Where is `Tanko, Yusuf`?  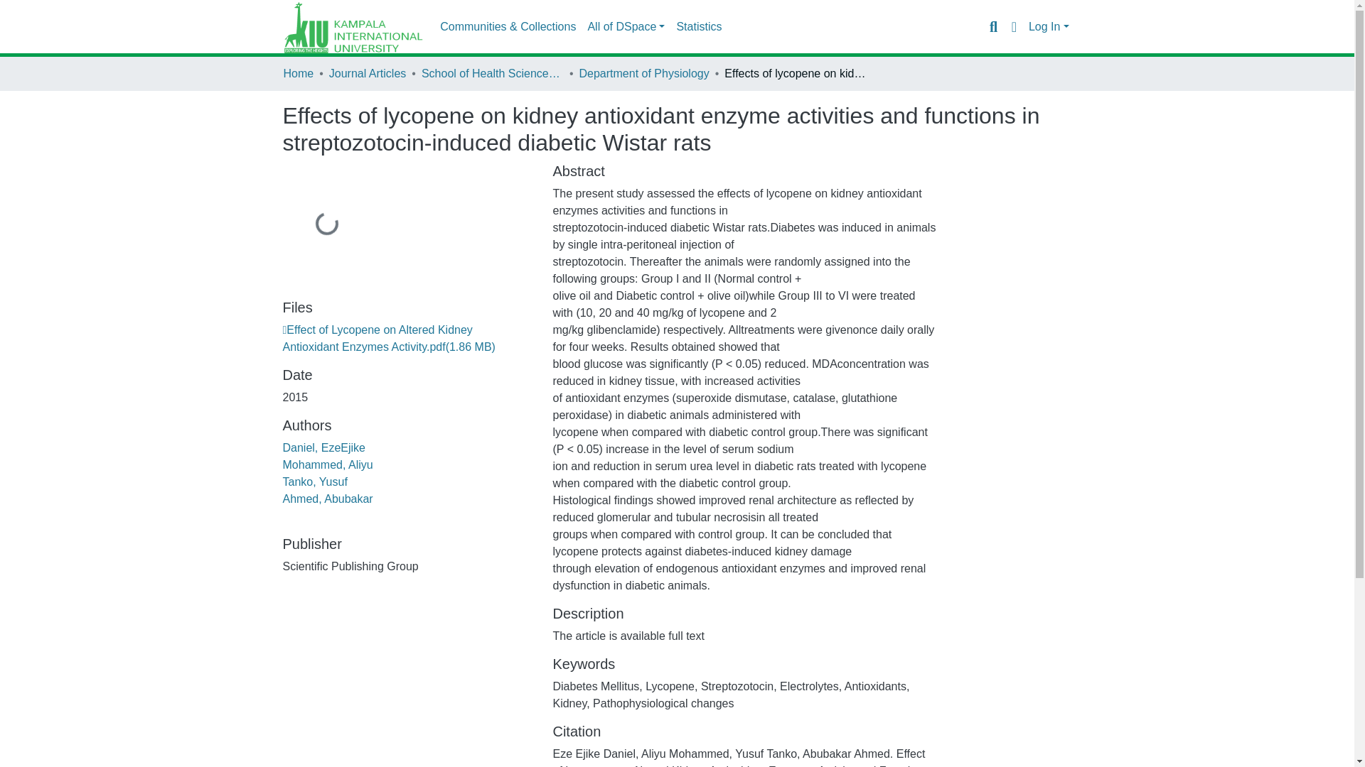 Tanko, Yusuf is located at coordinates (315, 482).